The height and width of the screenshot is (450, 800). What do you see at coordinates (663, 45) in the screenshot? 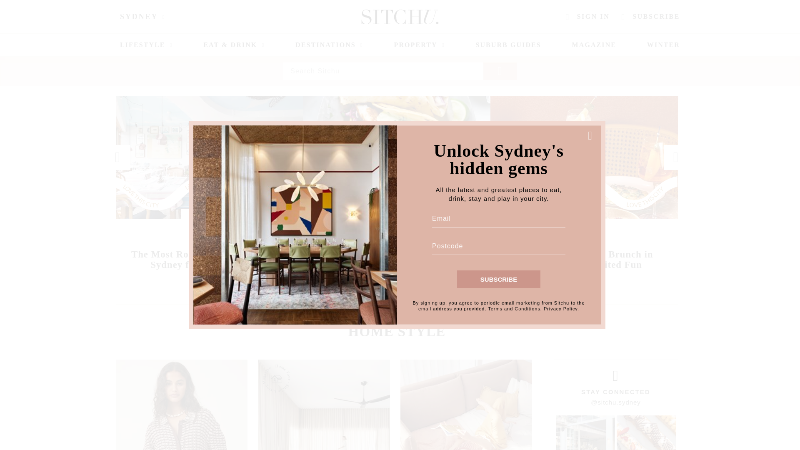
I see `WINTER` at bounding box center [663, 45].